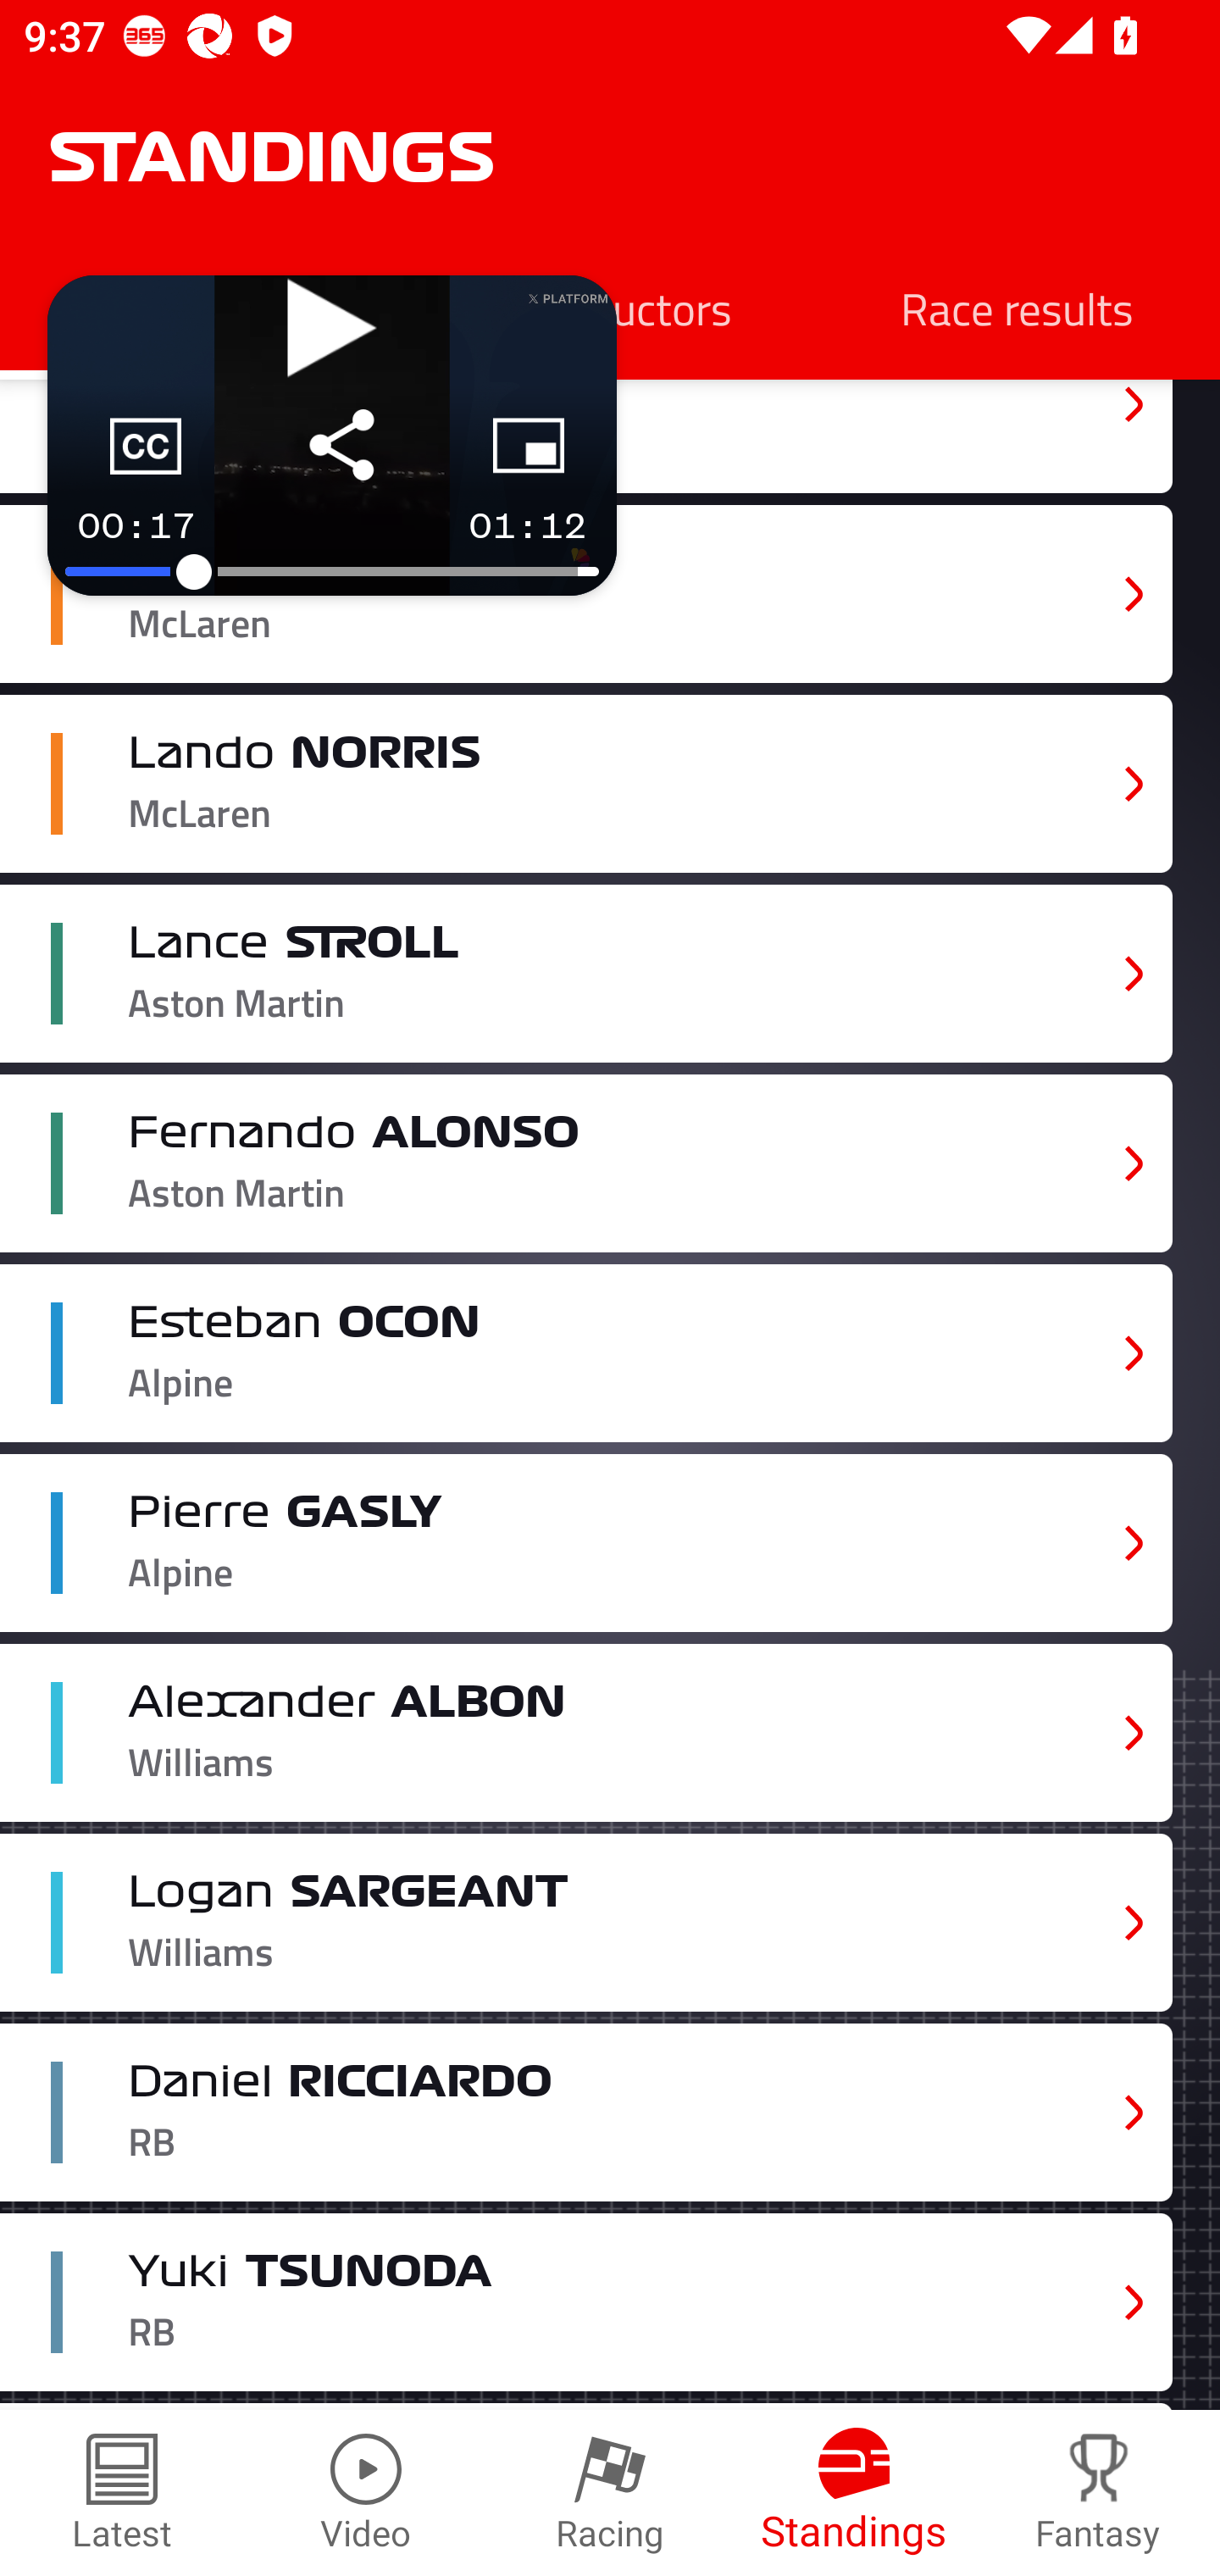 This screenshot has height=2576, width=1220. Describe the element at coordinates (586, 784) in the screenshot. I see `Lando NORRIS McLaren` at that location.